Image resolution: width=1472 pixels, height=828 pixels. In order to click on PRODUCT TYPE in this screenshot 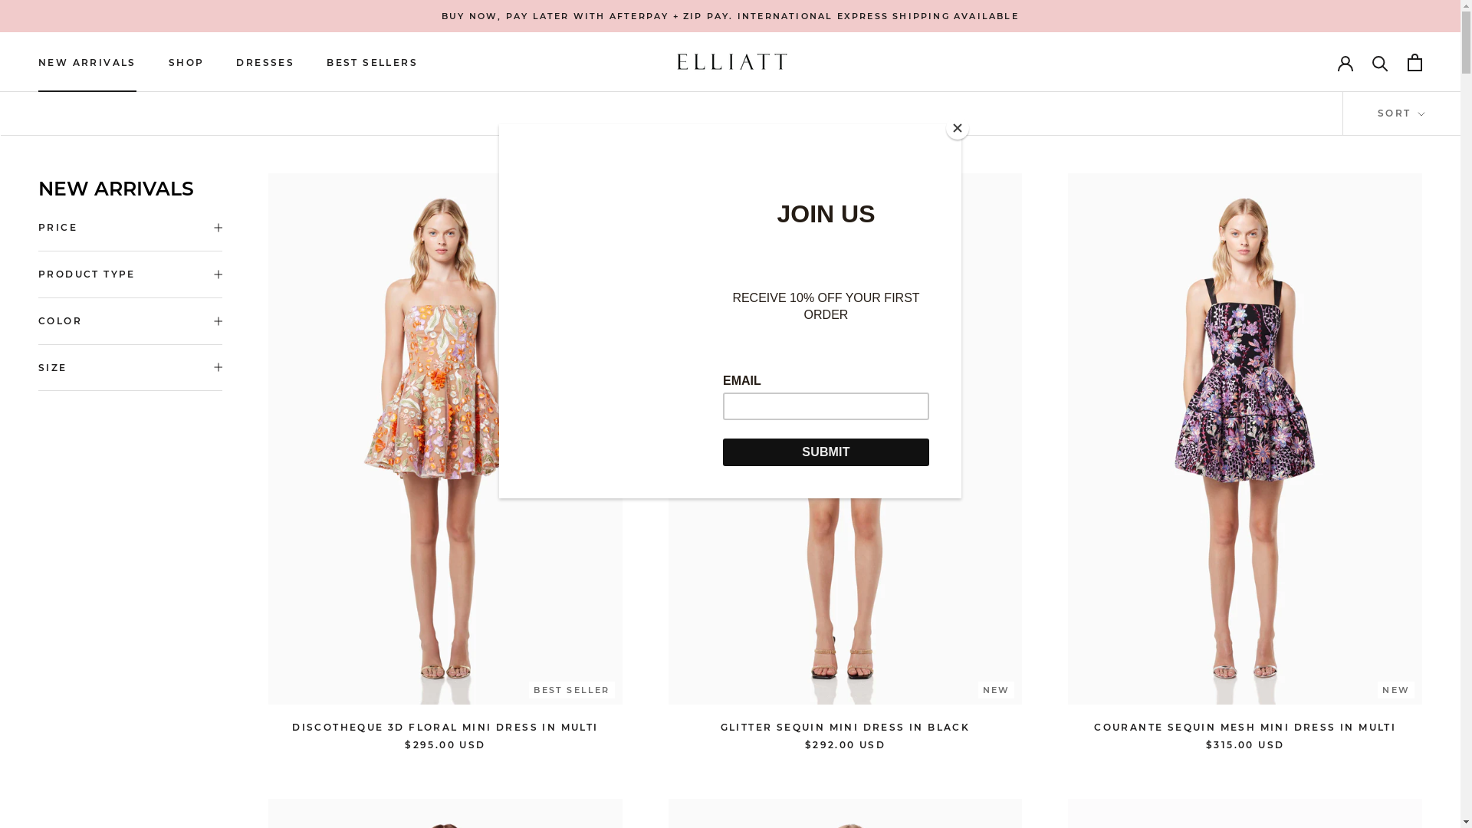, I will do `click(130, 274)`.